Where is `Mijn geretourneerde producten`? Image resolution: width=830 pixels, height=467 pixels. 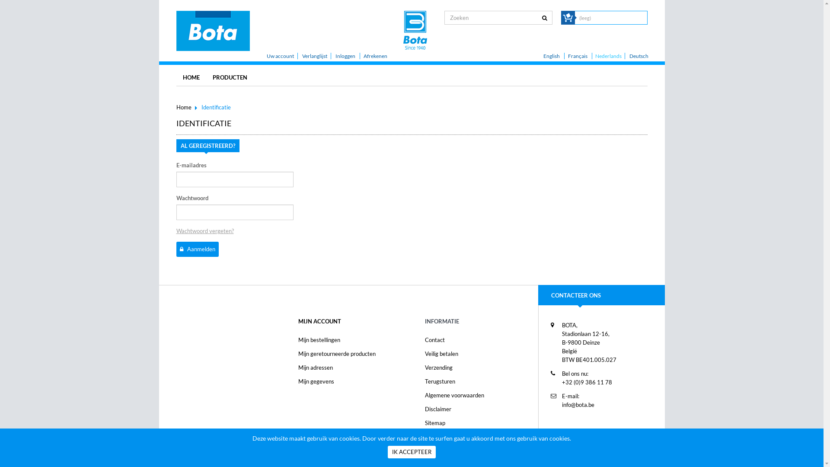 Mijn geretourneerde producten is located at coordinates (337, 354).